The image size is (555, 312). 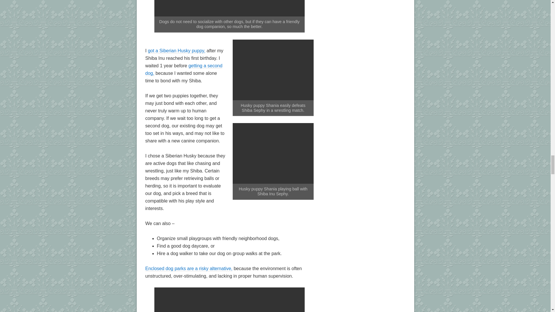 I want to click on Enclosed dog parks are a risky alternative,, so click(x=188, y=269).